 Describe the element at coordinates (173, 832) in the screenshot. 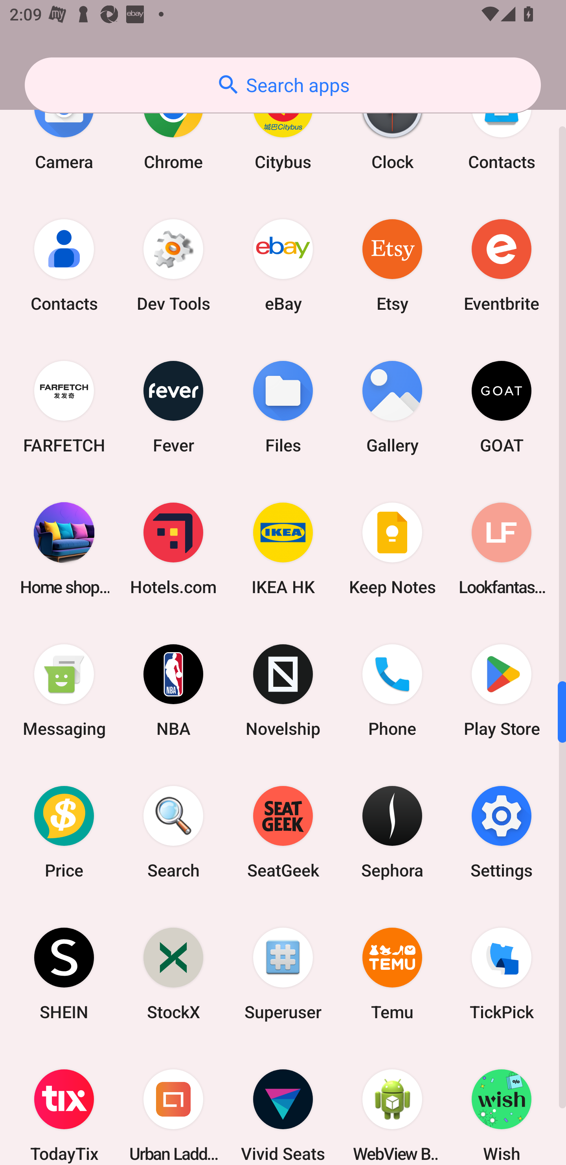

I see `Search` at that location.